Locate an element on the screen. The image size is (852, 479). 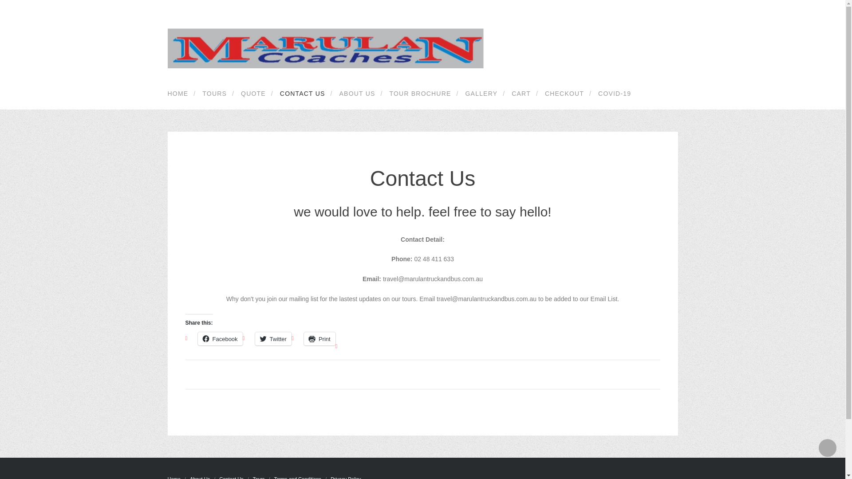
TOURS is located at coordinates (213, 94).